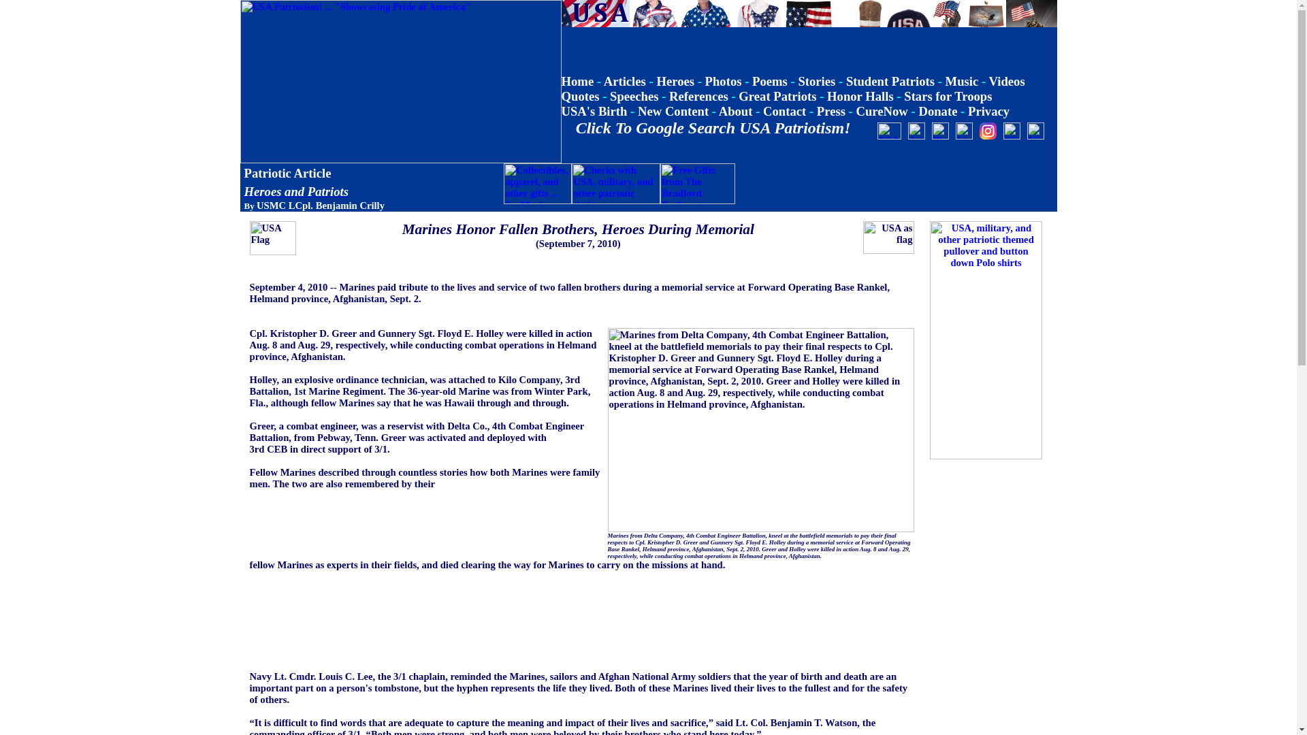 This screenshot has height=735, width=1307. I want to click on Speeches, so click(634, 96).